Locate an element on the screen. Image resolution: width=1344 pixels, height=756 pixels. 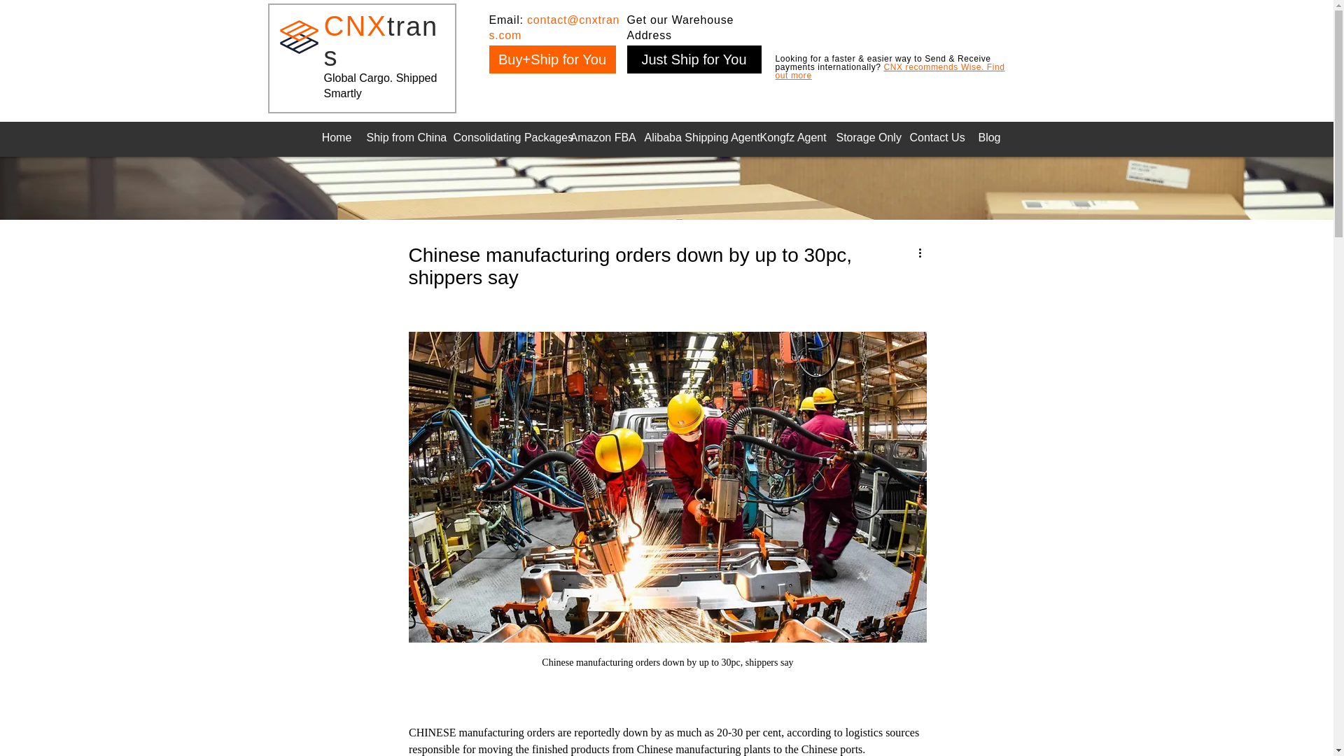
Storage Only is located at coordinates (865, 137).